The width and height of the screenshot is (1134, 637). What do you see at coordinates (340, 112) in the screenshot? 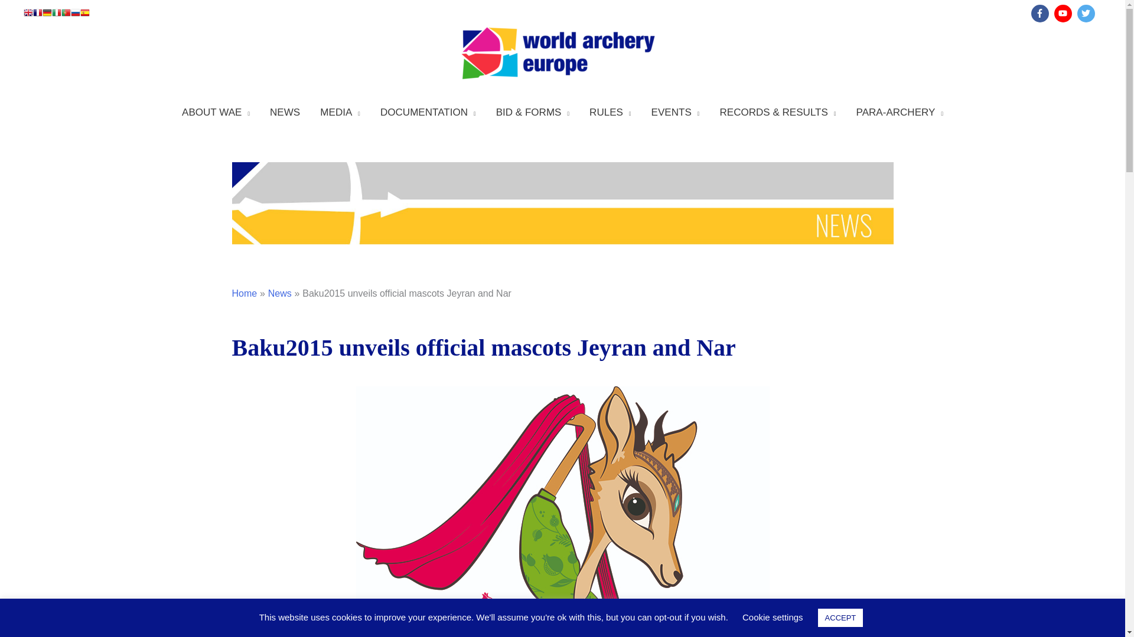
I see `MEDIA` at bounding box center [340, 112].